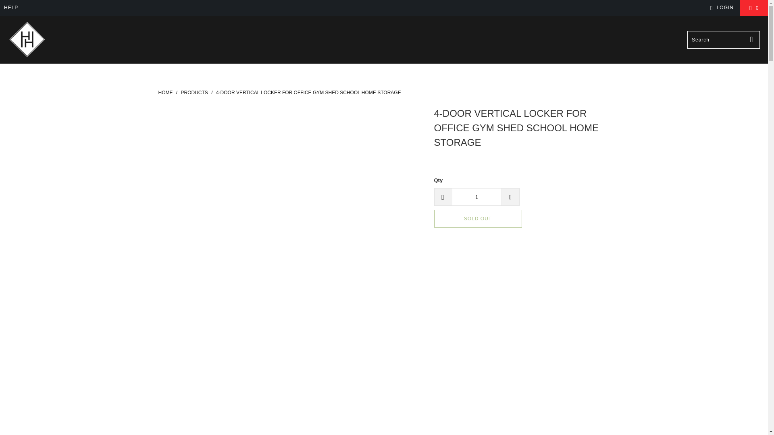 This screenshot has width=774, height=435. Describe the element at coordinates (720, 8) in the screenshot. I see `My Account ` at that location.